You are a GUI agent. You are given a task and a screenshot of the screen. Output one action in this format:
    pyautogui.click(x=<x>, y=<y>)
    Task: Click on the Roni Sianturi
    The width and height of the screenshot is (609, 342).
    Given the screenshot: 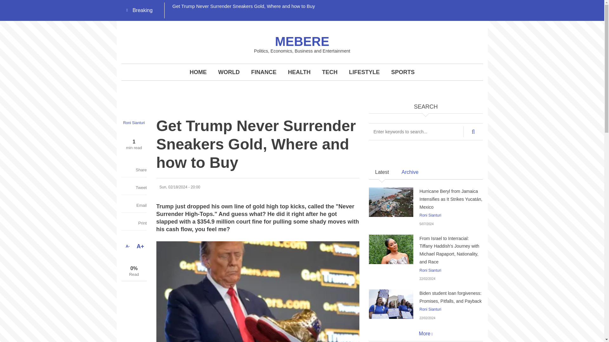 What is the action you would take?
    pyautogui.click(x=430, y=270)
    